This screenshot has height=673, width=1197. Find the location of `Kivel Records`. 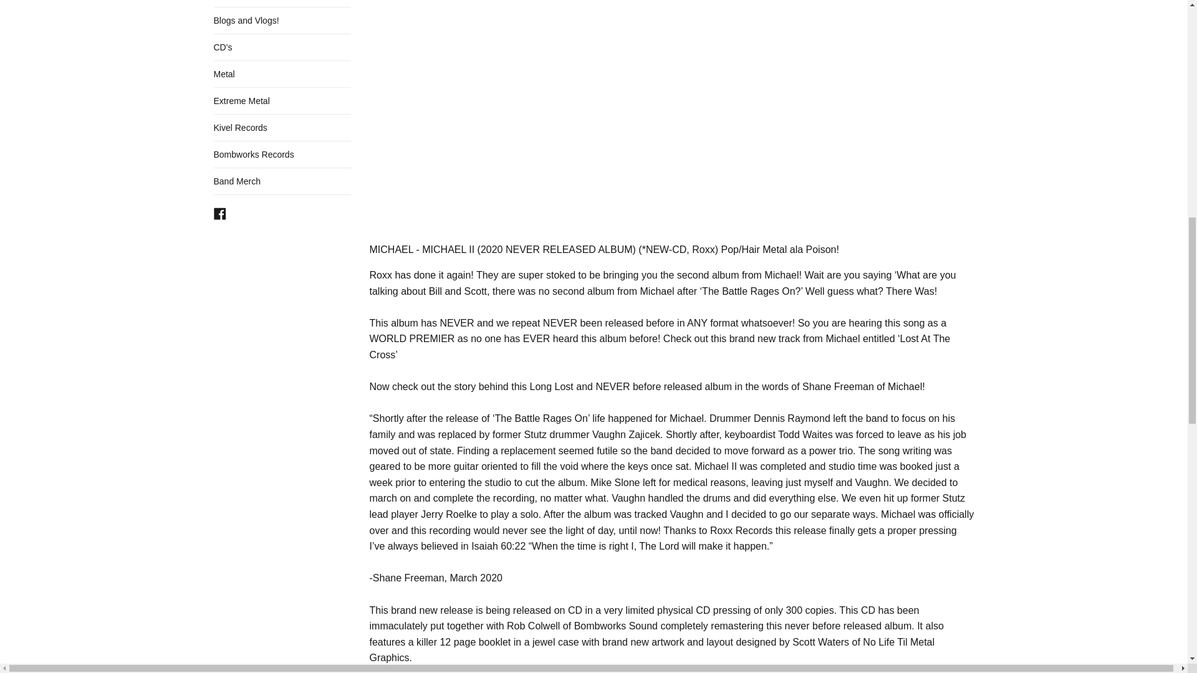

Kivel Records is located at coordinates (282, 127).